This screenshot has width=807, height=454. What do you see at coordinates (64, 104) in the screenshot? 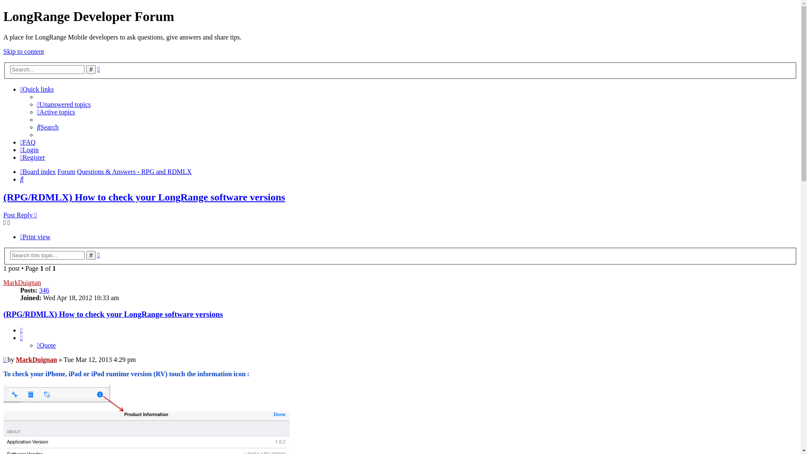
I see `Unanswered topics` at bounding box center [64, 104].